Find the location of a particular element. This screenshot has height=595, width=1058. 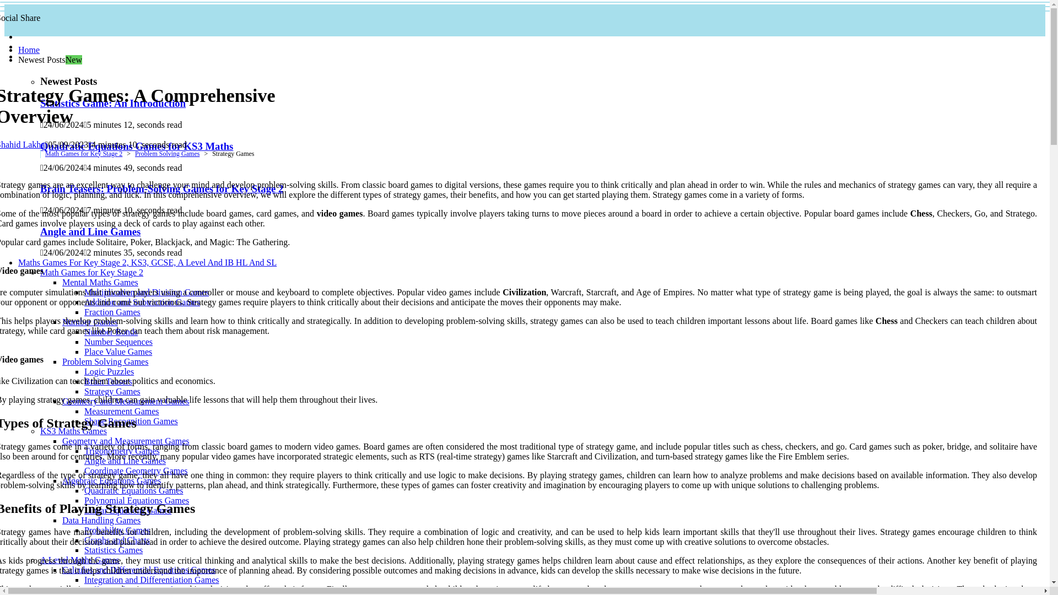

Linear Equations Games is located at coordinates (128, 510).